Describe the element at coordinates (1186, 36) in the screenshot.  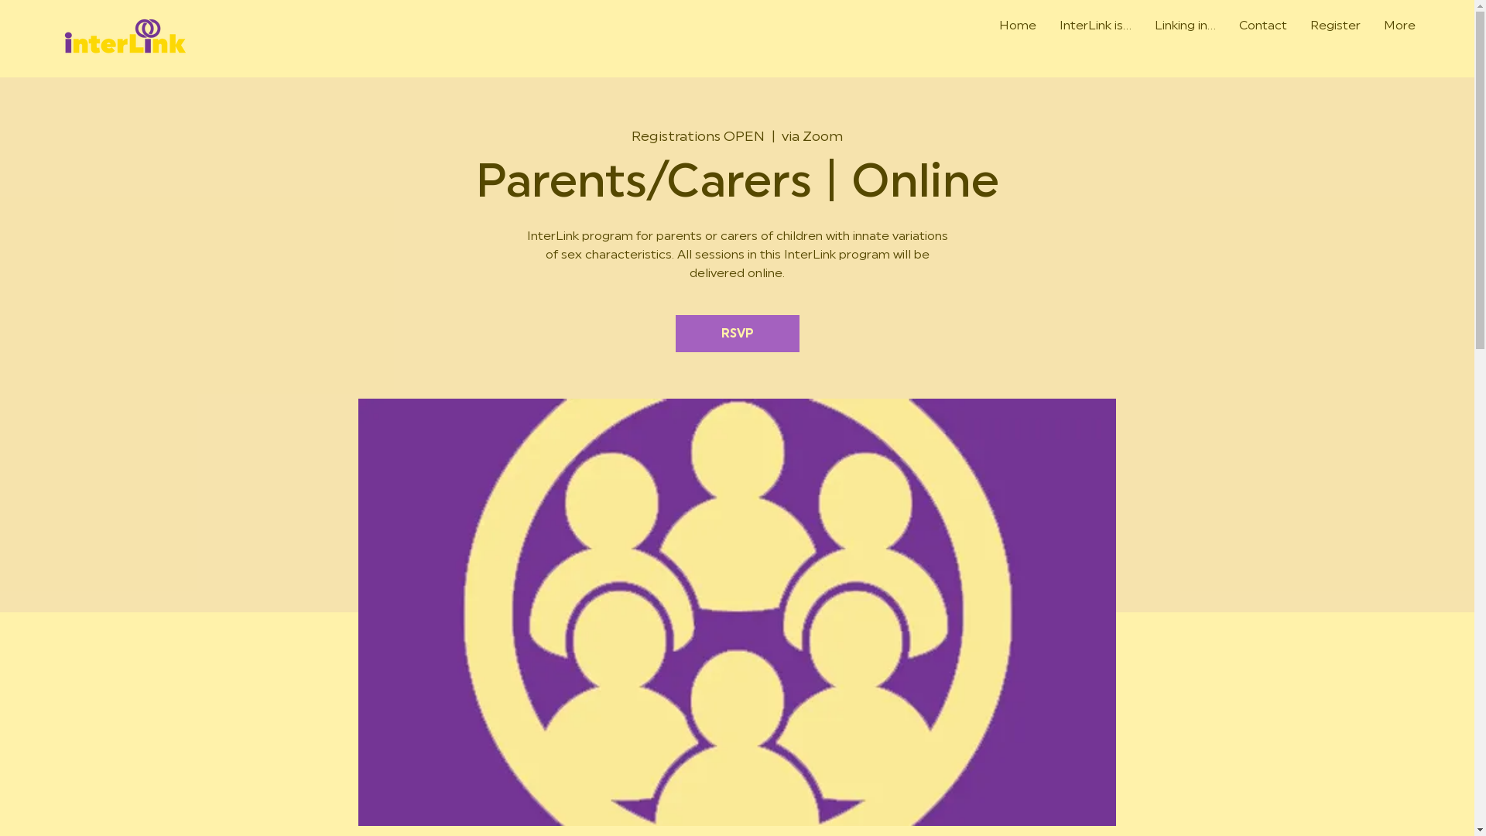
I see `Linking in...` at that location.